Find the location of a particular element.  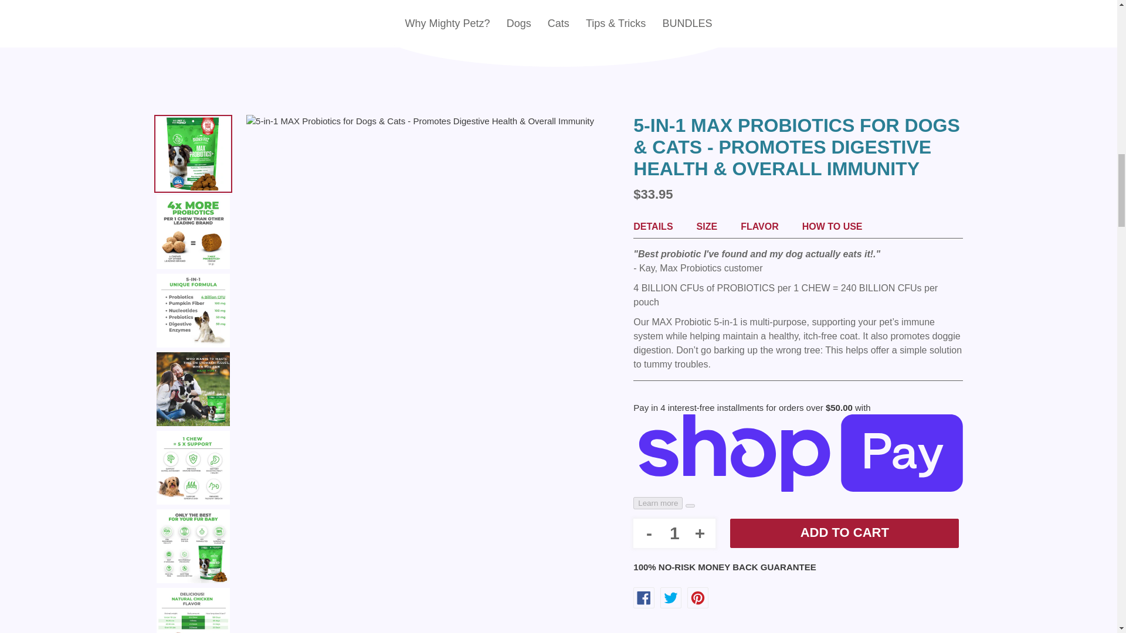

Cart is located at coordinates (919, 2).